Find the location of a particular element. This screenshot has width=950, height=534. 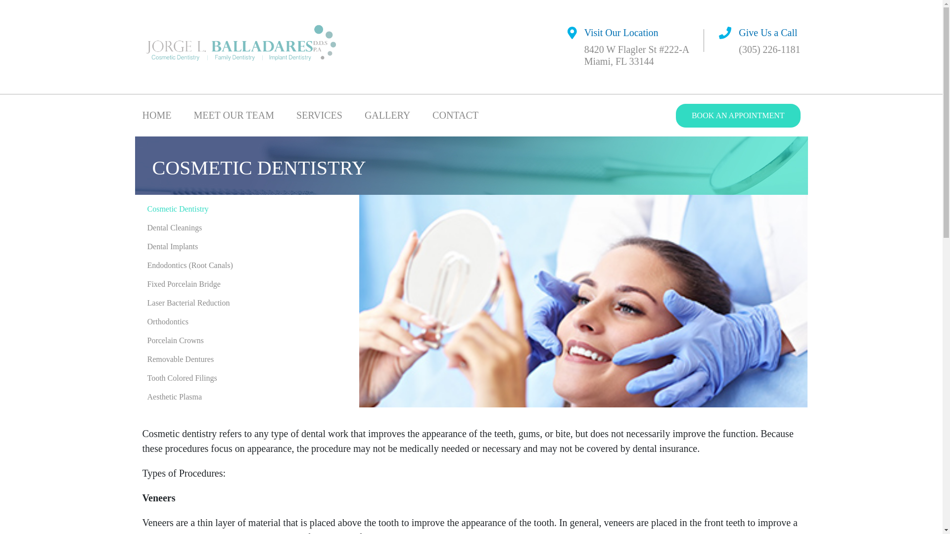

Fixed Porcelain Bridge is located at coordinates (247, 284).